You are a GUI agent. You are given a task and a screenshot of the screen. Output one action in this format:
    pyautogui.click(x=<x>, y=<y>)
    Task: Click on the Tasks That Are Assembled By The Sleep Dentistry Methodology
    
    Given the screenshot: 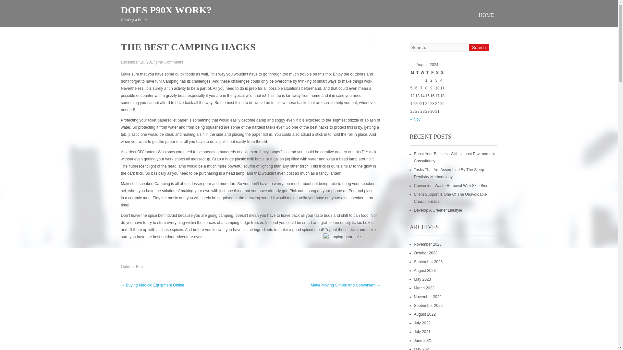 What is the action you would take?
    pyautogui.click(x=449, y=173)
    